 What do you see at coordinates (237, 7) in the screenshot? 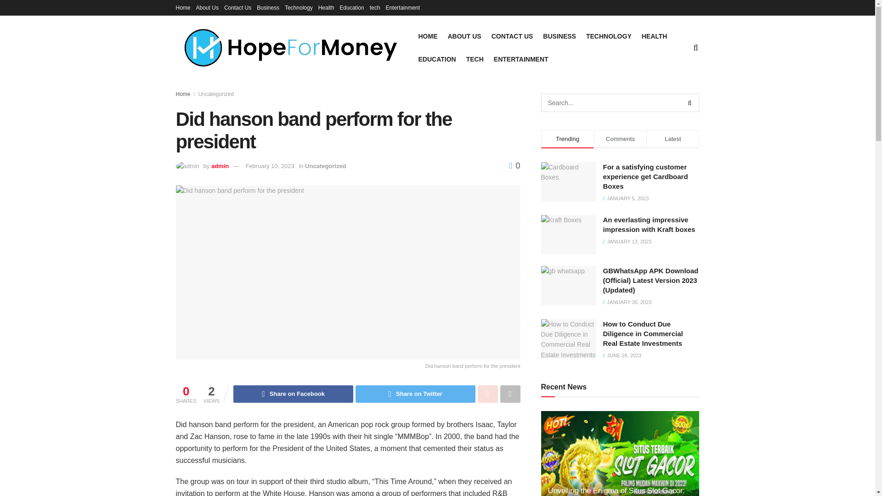
I see `Contact Us` at bounding box center [237, 7].